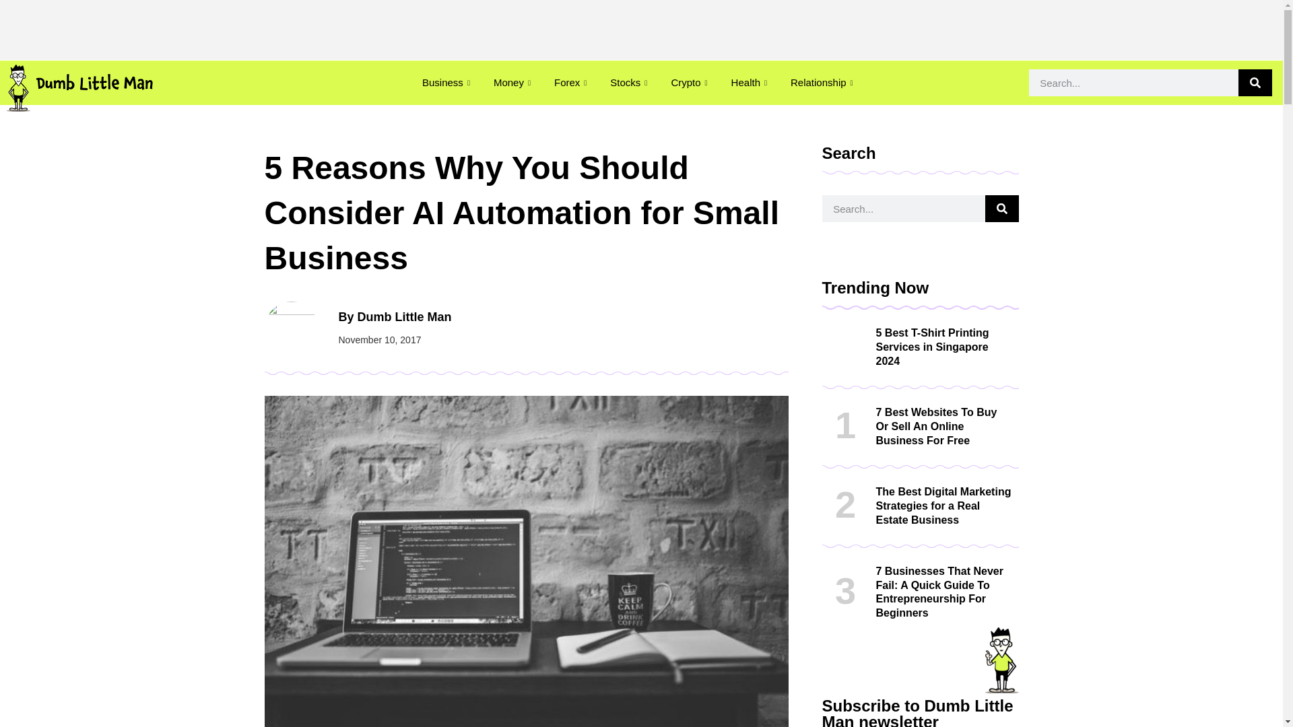  I want to click on Business, so click(448, 82).